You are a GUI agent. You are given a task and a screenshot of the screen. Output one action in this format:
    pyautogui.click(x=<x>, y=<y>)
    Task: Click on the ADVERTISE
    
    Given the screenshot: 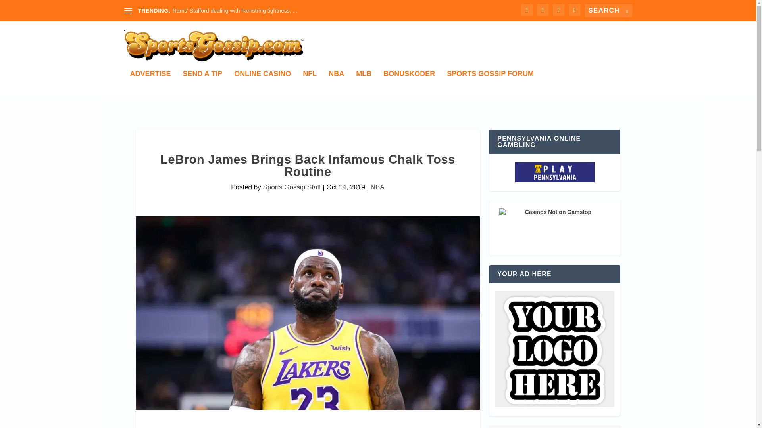 What is the action you would take?
    pyautogui.click(x=150, y=84)
    